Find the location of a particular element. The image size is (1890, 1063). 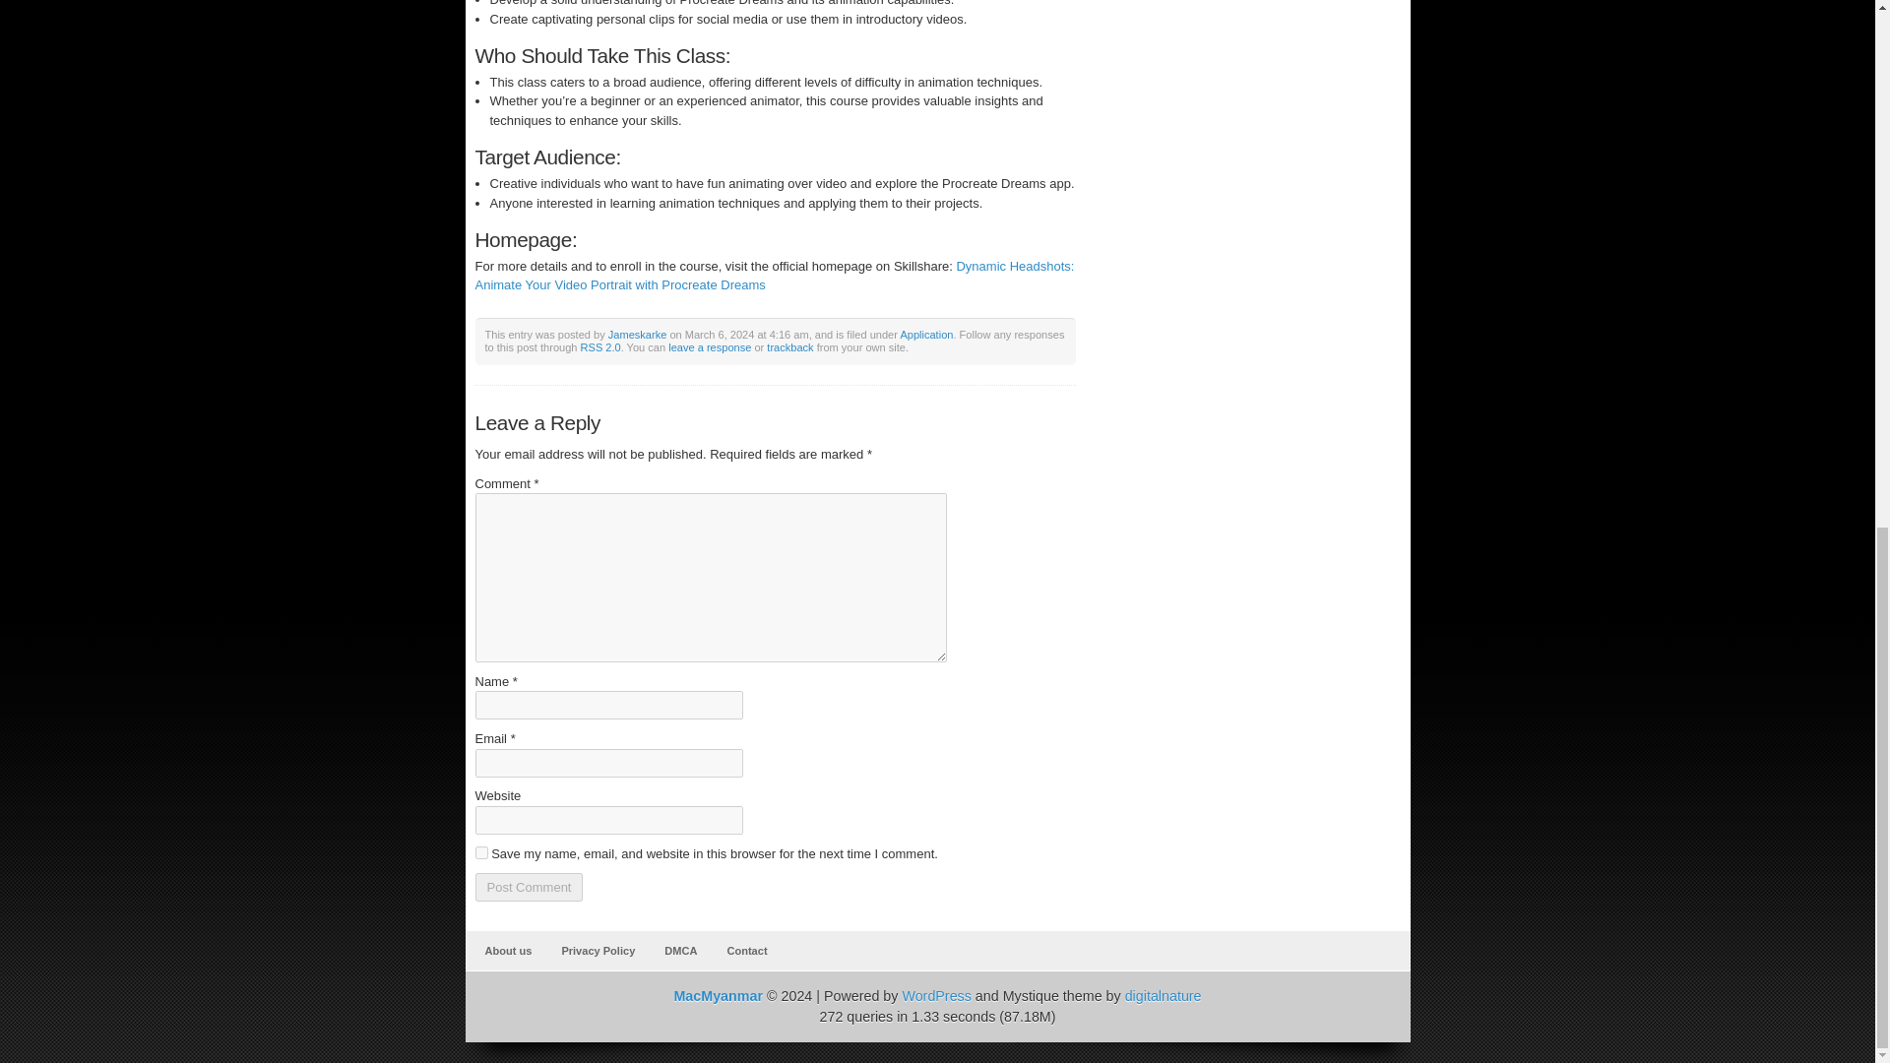

DMCA is located at coordinates (680, 951).